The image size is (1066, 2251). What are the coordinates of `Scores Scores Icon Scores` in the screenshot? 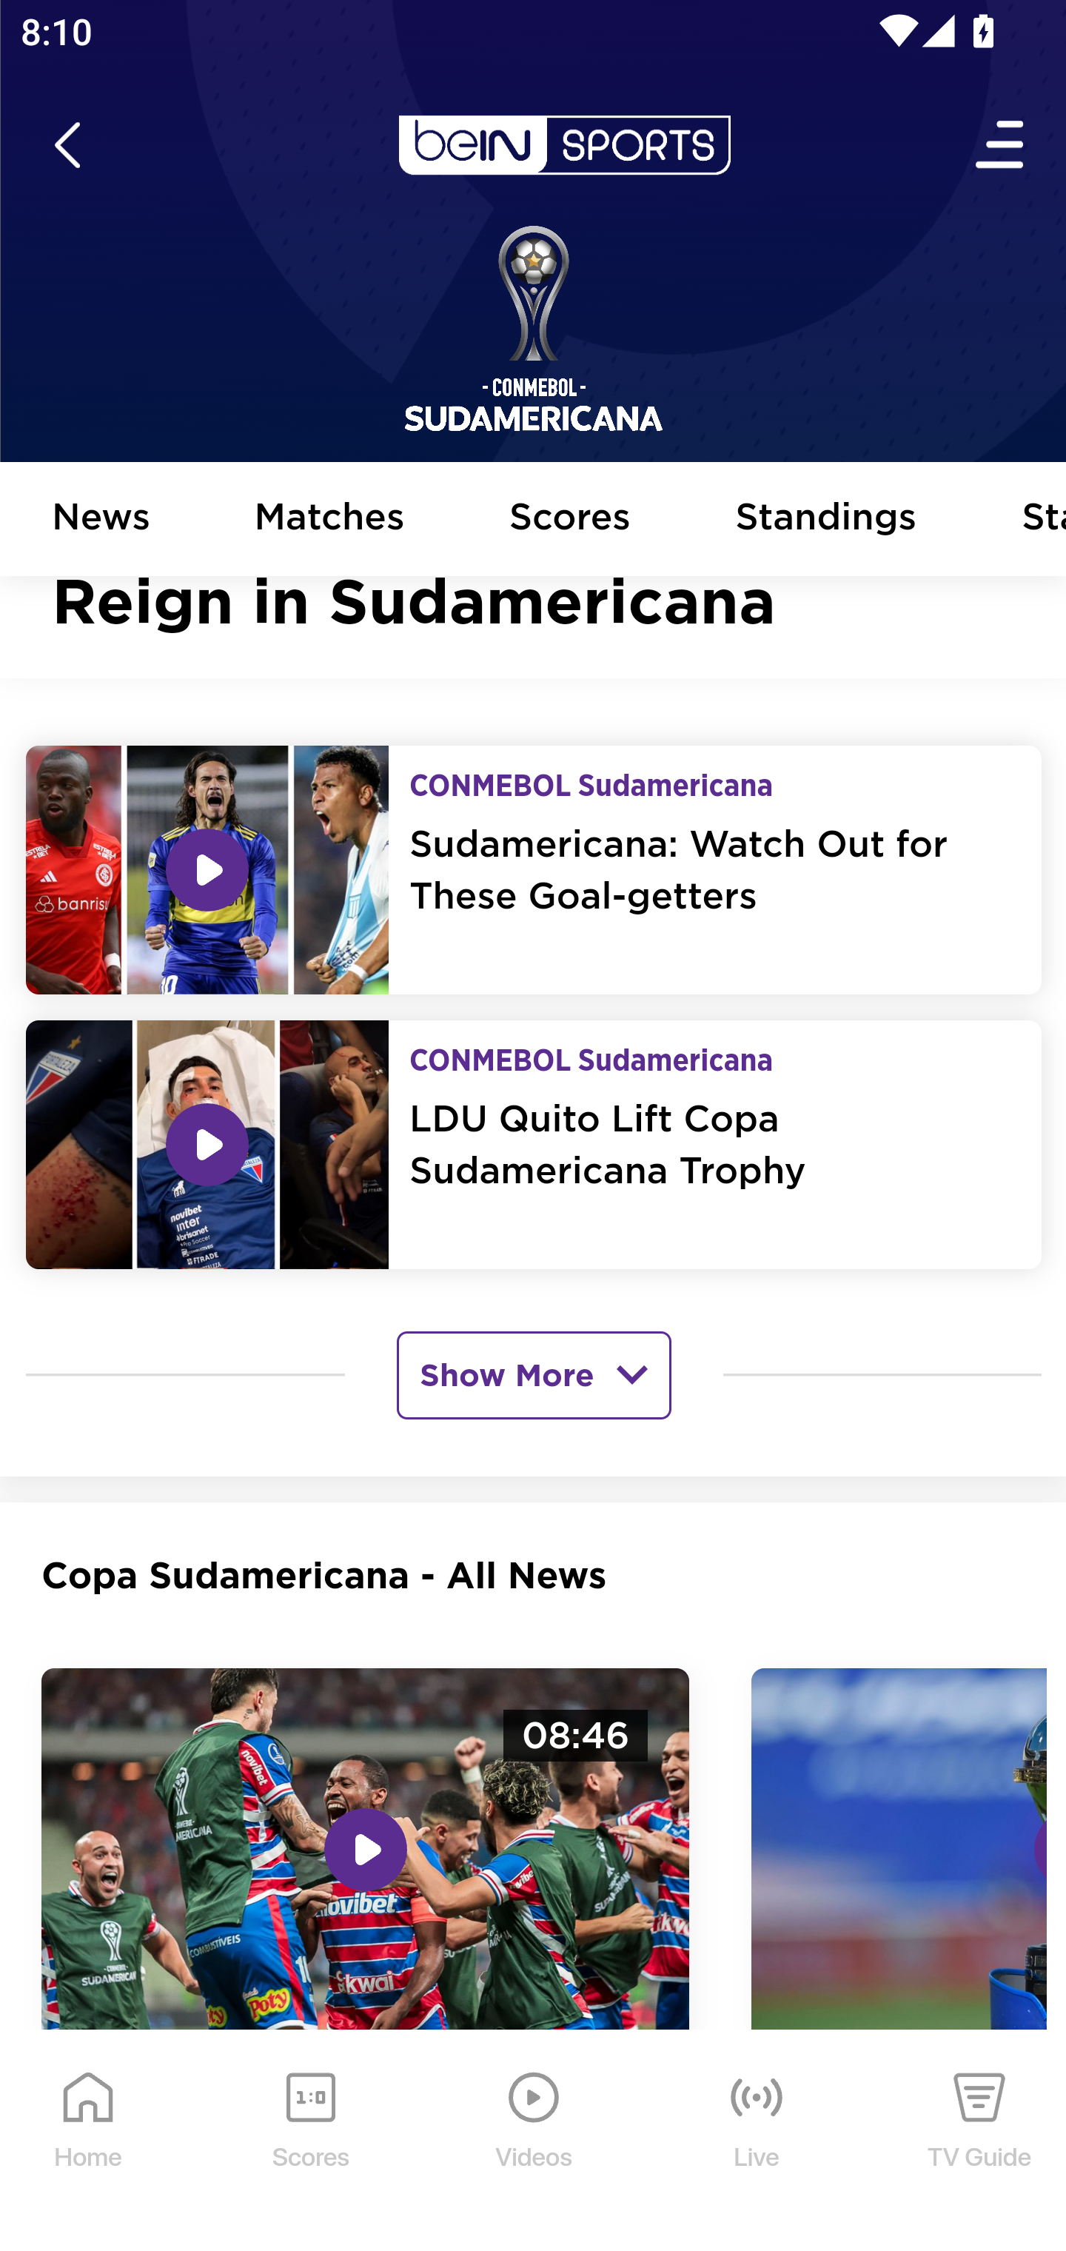 It's located at (310, 2141).